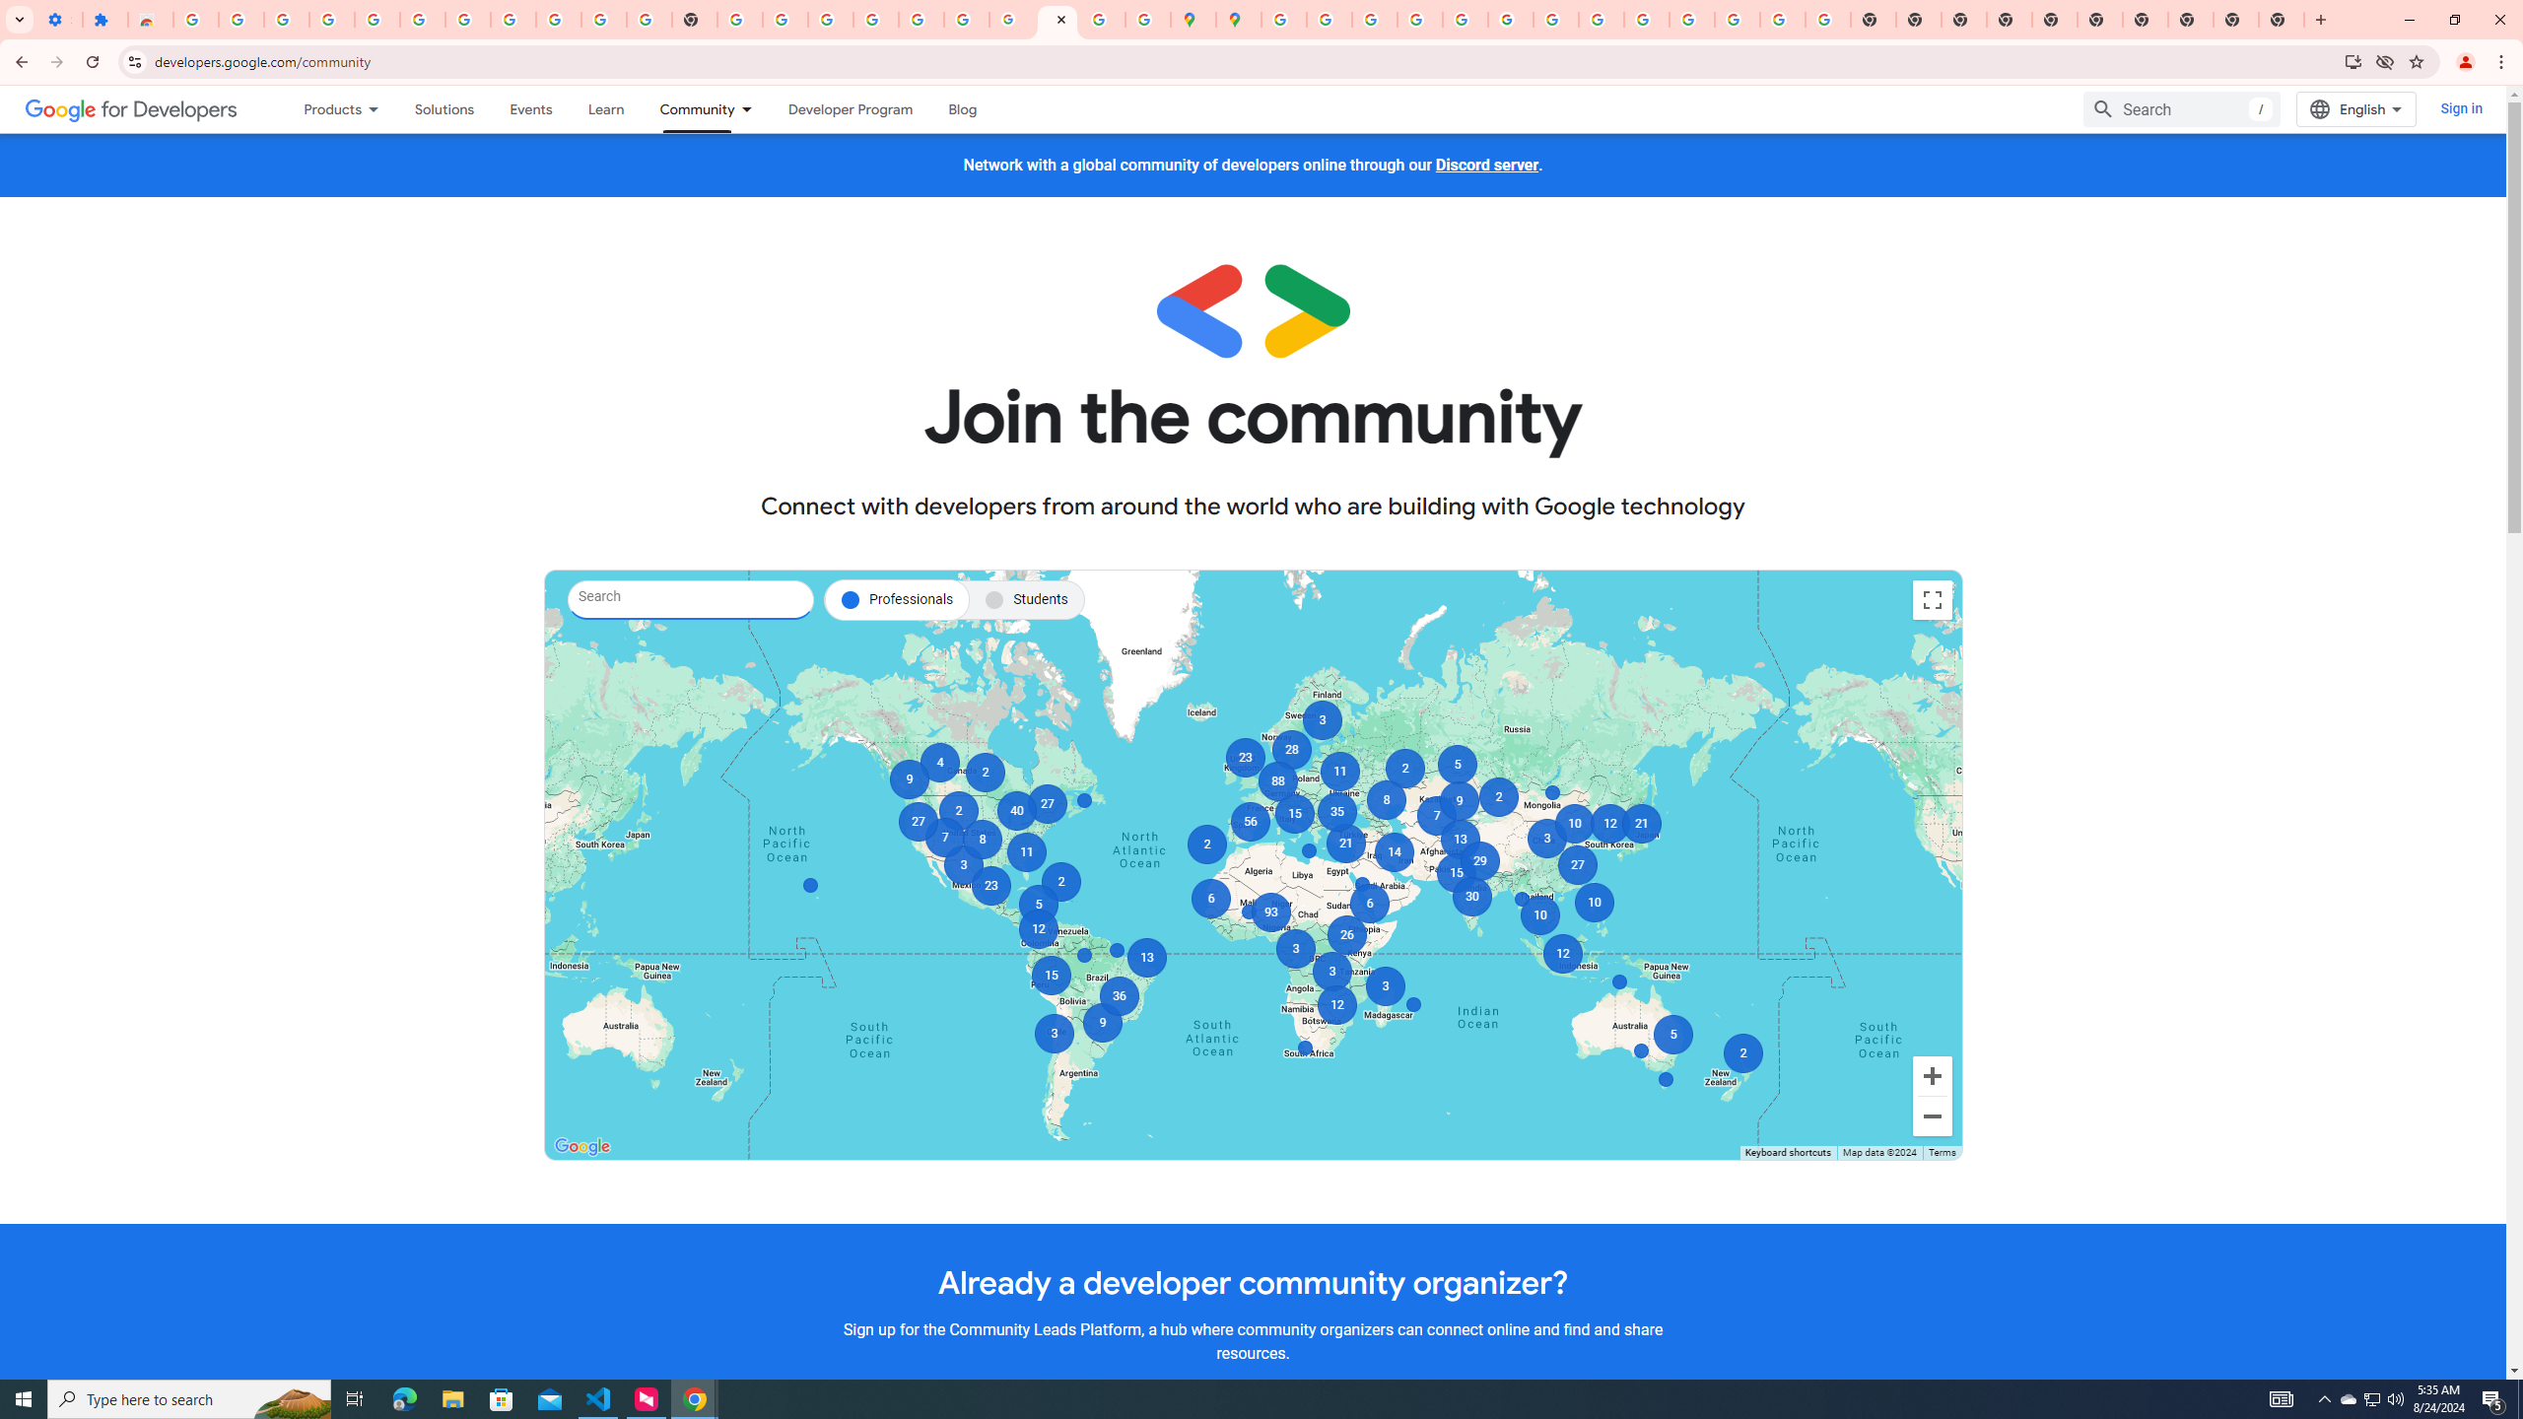 This screenshot has width=2523, height=1419. Describe the element at coordinates (379, 108) in the screenshot. I see `Dropdown menu for Products` at that location.